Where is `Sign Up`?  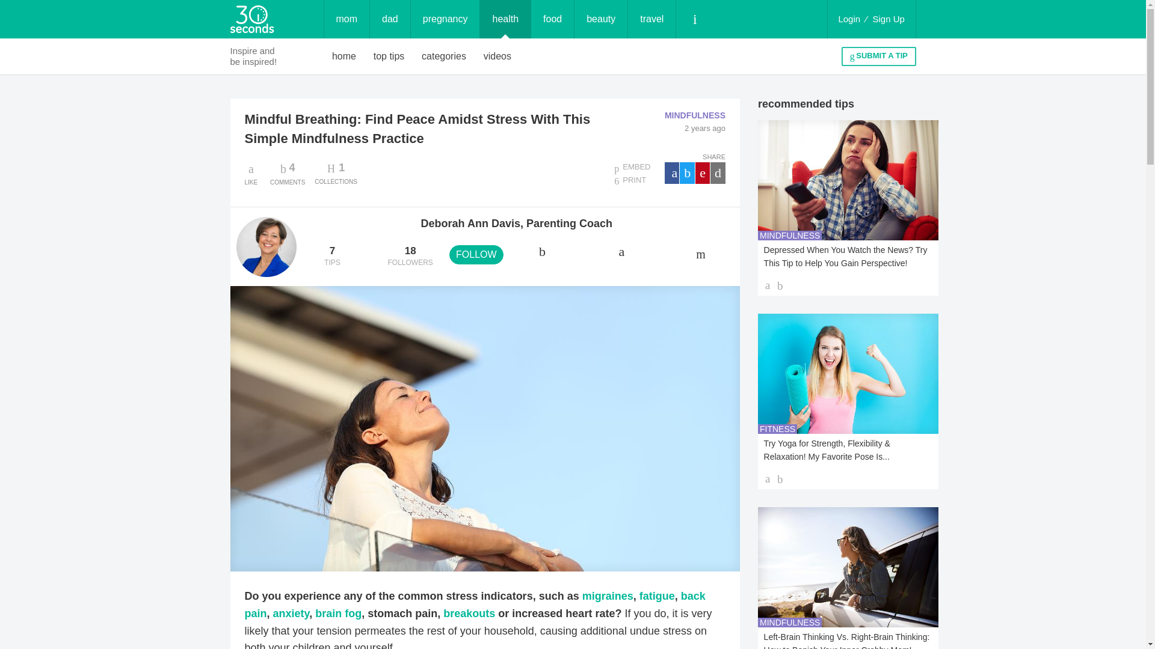 Sign Up is located at coordinates (346, 19).